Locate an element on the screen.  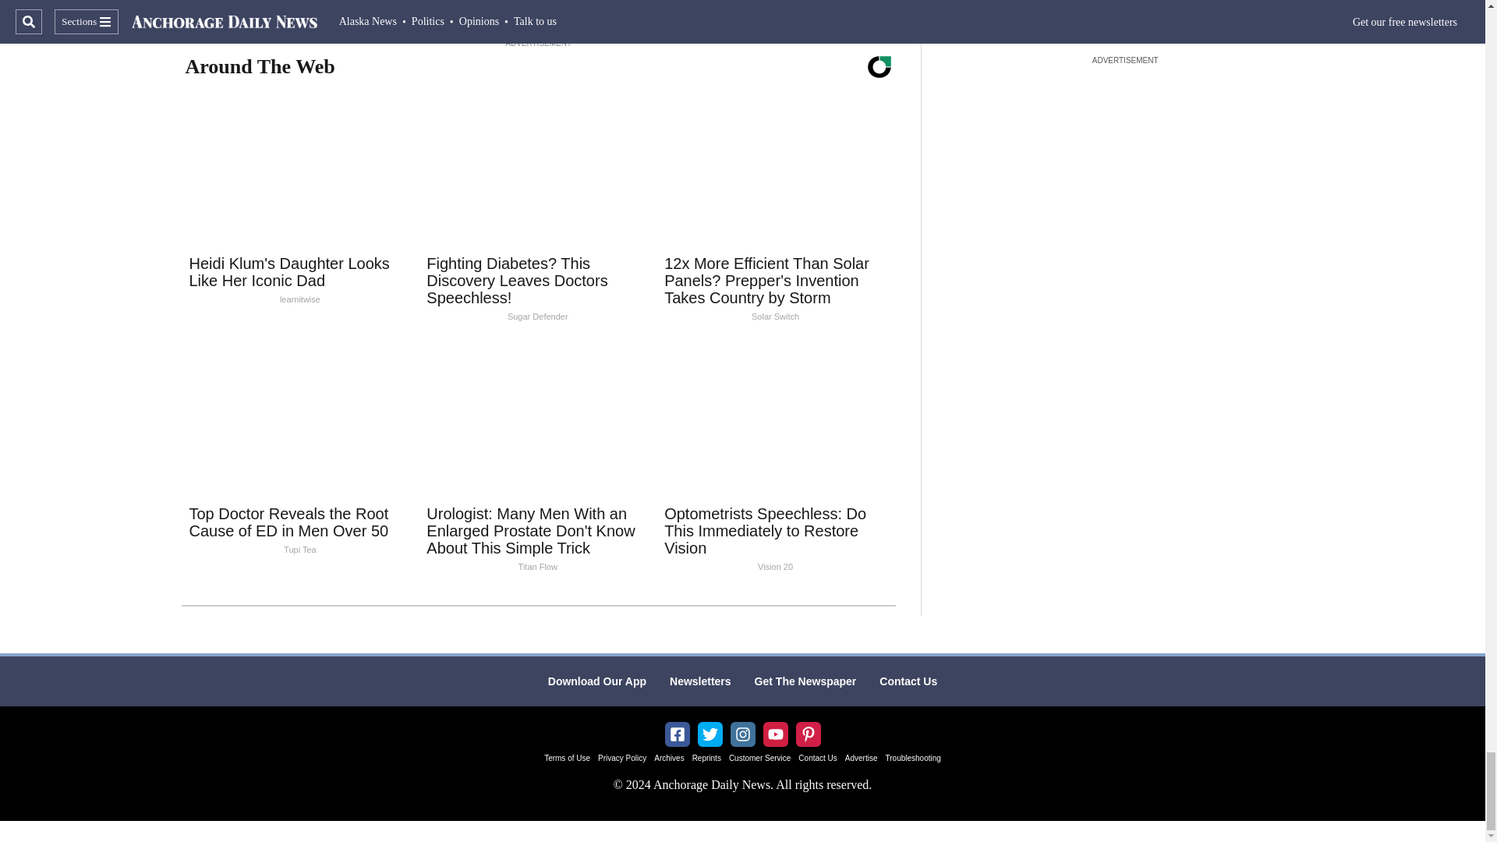
Twitter IconTwitter Account for Anchorage Daily News is located at coordinates (710, 734).